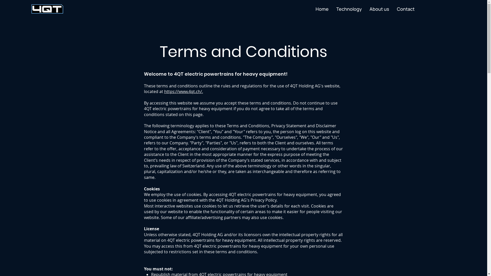  What do you see at coordinates (380, 9) in the screenshot?
I see `About us` at bounding box center [380, 9].